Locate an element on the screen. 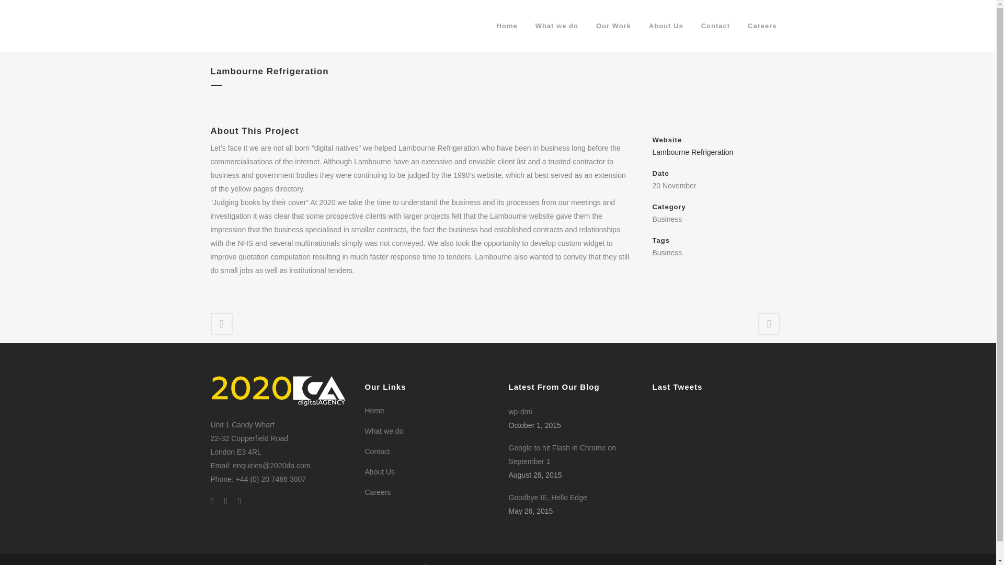 The image size is (1004, 565). Google to hit Flash in Chrome on September 1 is located at coordinates (573, 455).